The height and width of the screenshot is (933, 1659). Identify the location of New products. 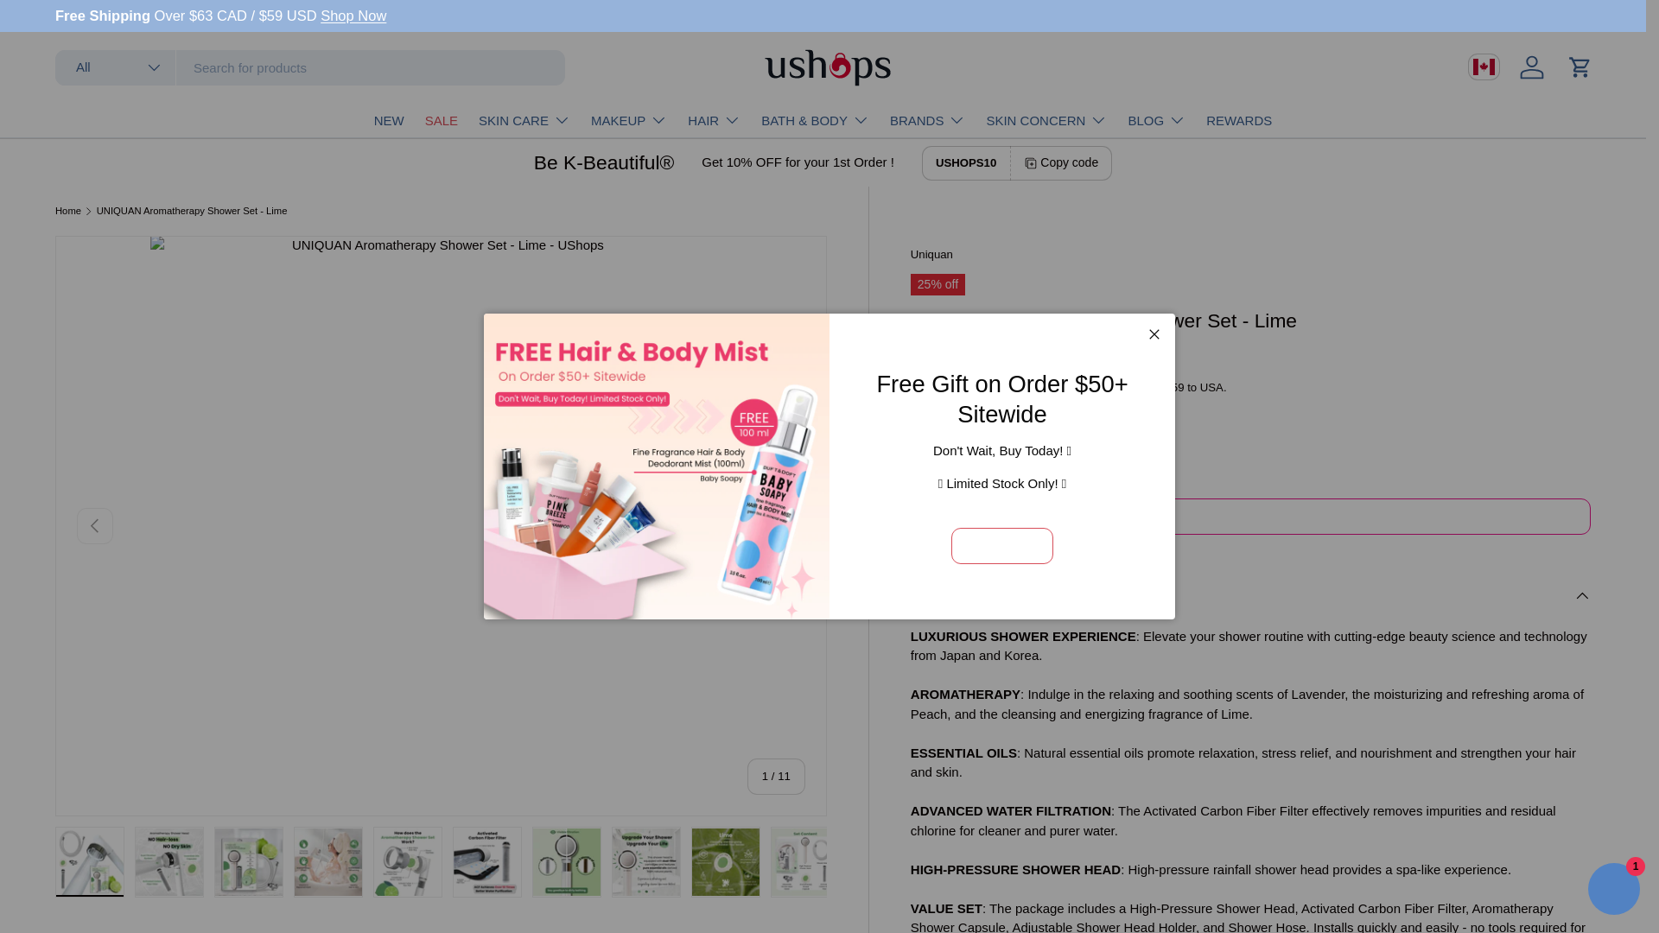
(353, 16).